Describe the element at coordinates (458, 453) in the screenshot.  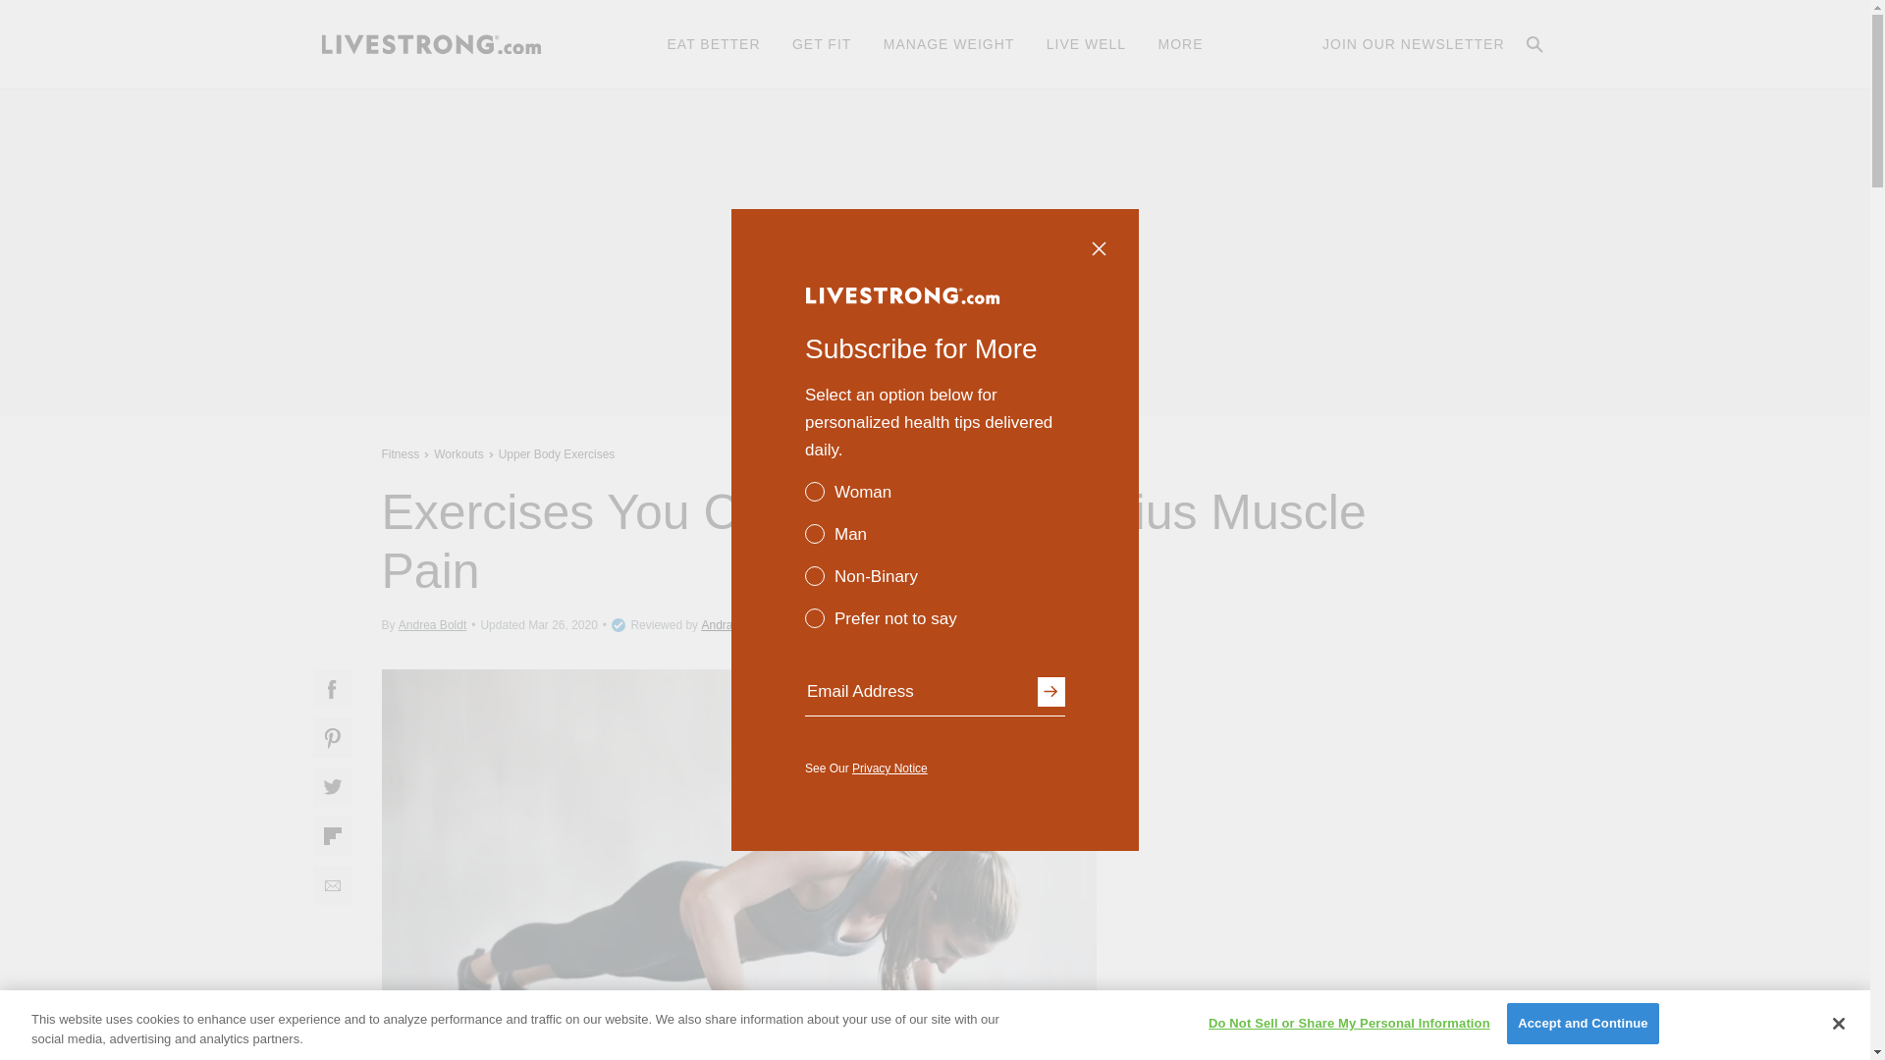
I see `Workouts` at that location.